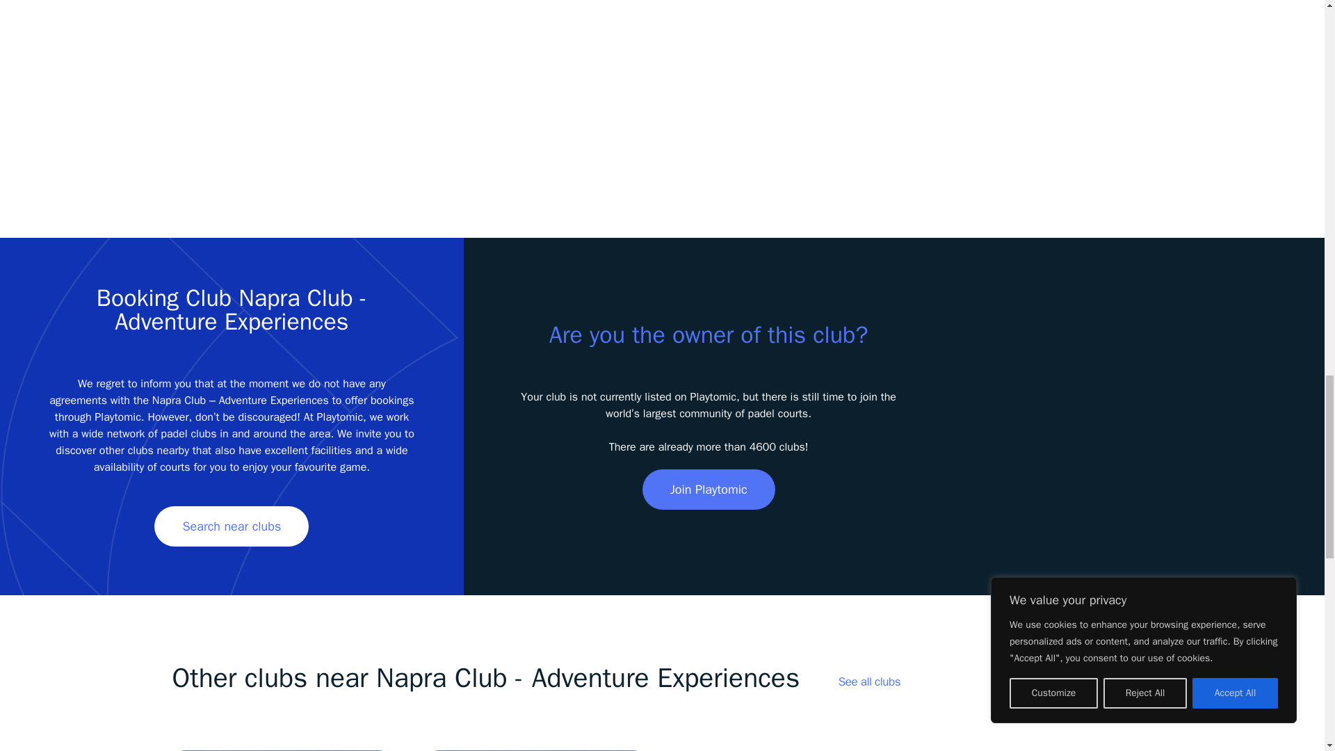 This screenshot has height=751, width=1335. What do you see at coordinates (231, 526) in the screenshot?
I see `Search near clubs` at bounding box center [231, 526].